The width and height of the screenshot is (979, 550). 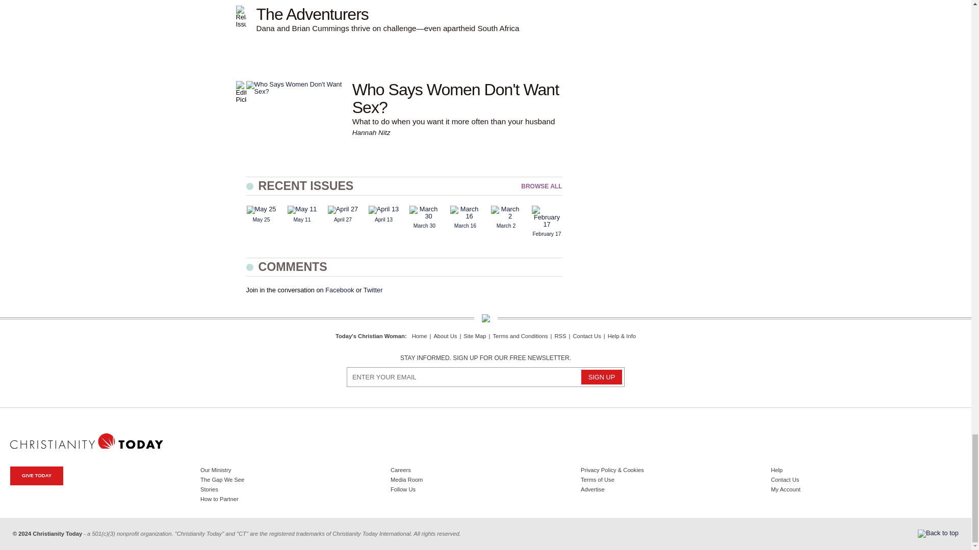 What do you see at coordinates (294, 88) in the screenshot?
I see `Who Says Women Don't Want Sex?` at bounding box center [294, 88].